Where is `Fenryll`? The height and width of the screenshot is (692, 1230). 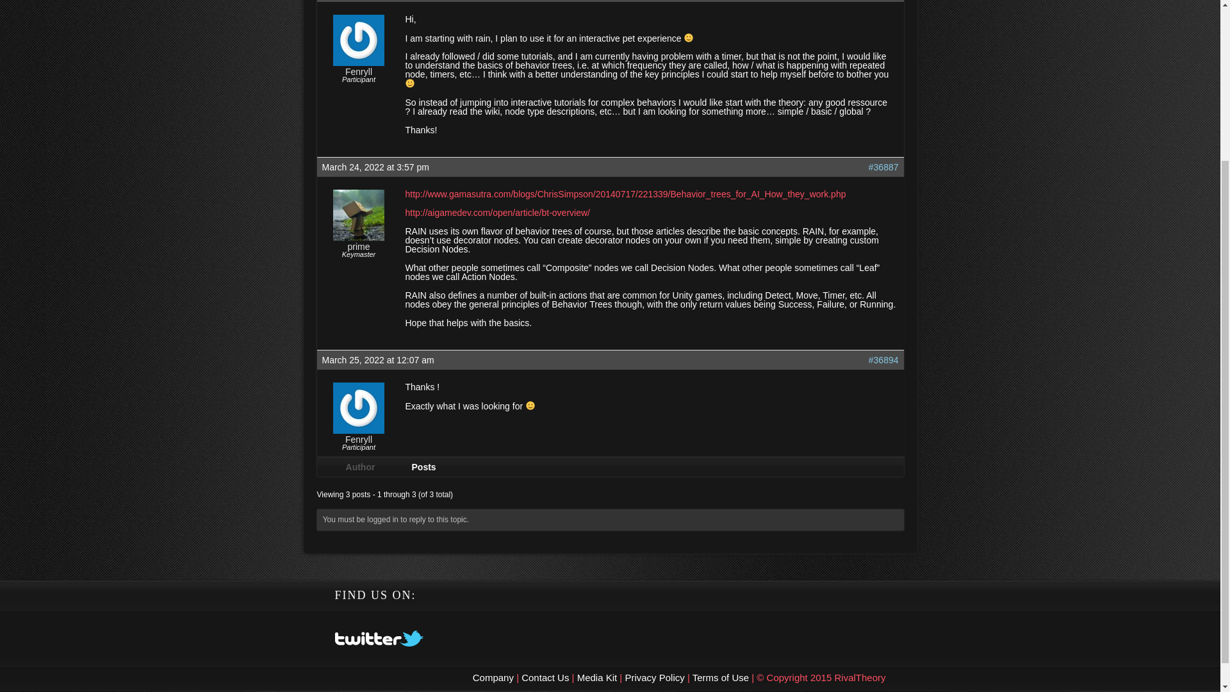
Fenryll is located at coordinates (359, 440).